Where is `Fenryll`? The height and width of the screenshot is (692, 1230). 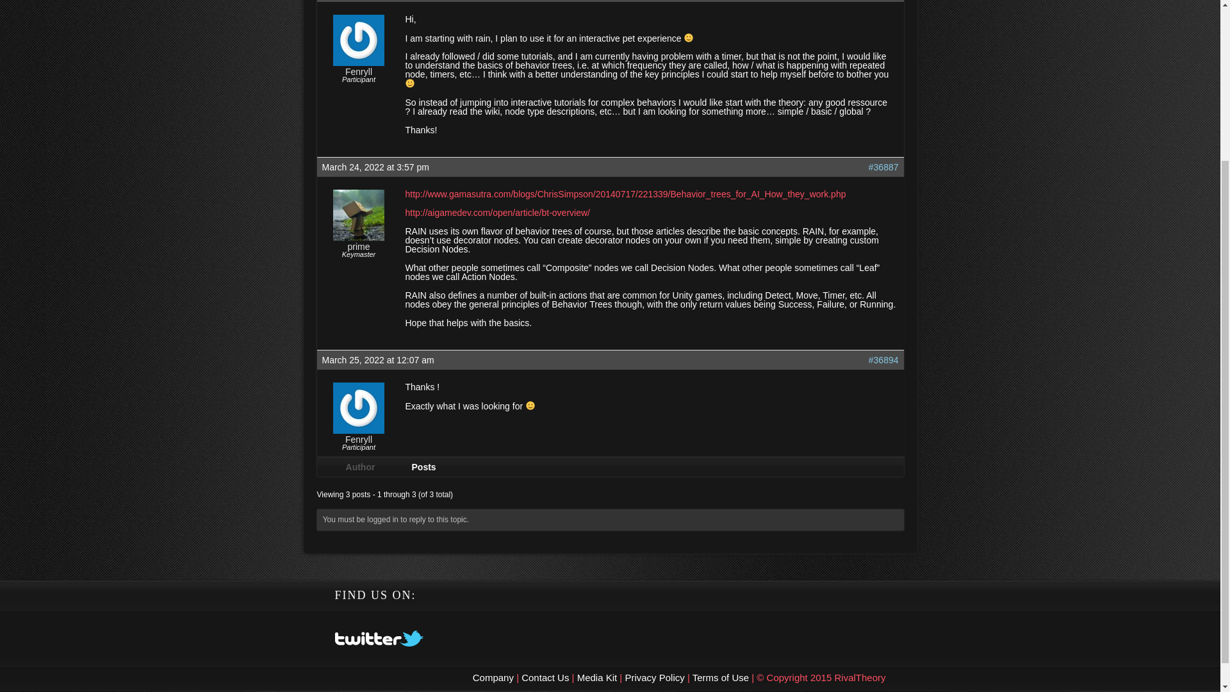
Fenryll is located at coordinates (359, 440).